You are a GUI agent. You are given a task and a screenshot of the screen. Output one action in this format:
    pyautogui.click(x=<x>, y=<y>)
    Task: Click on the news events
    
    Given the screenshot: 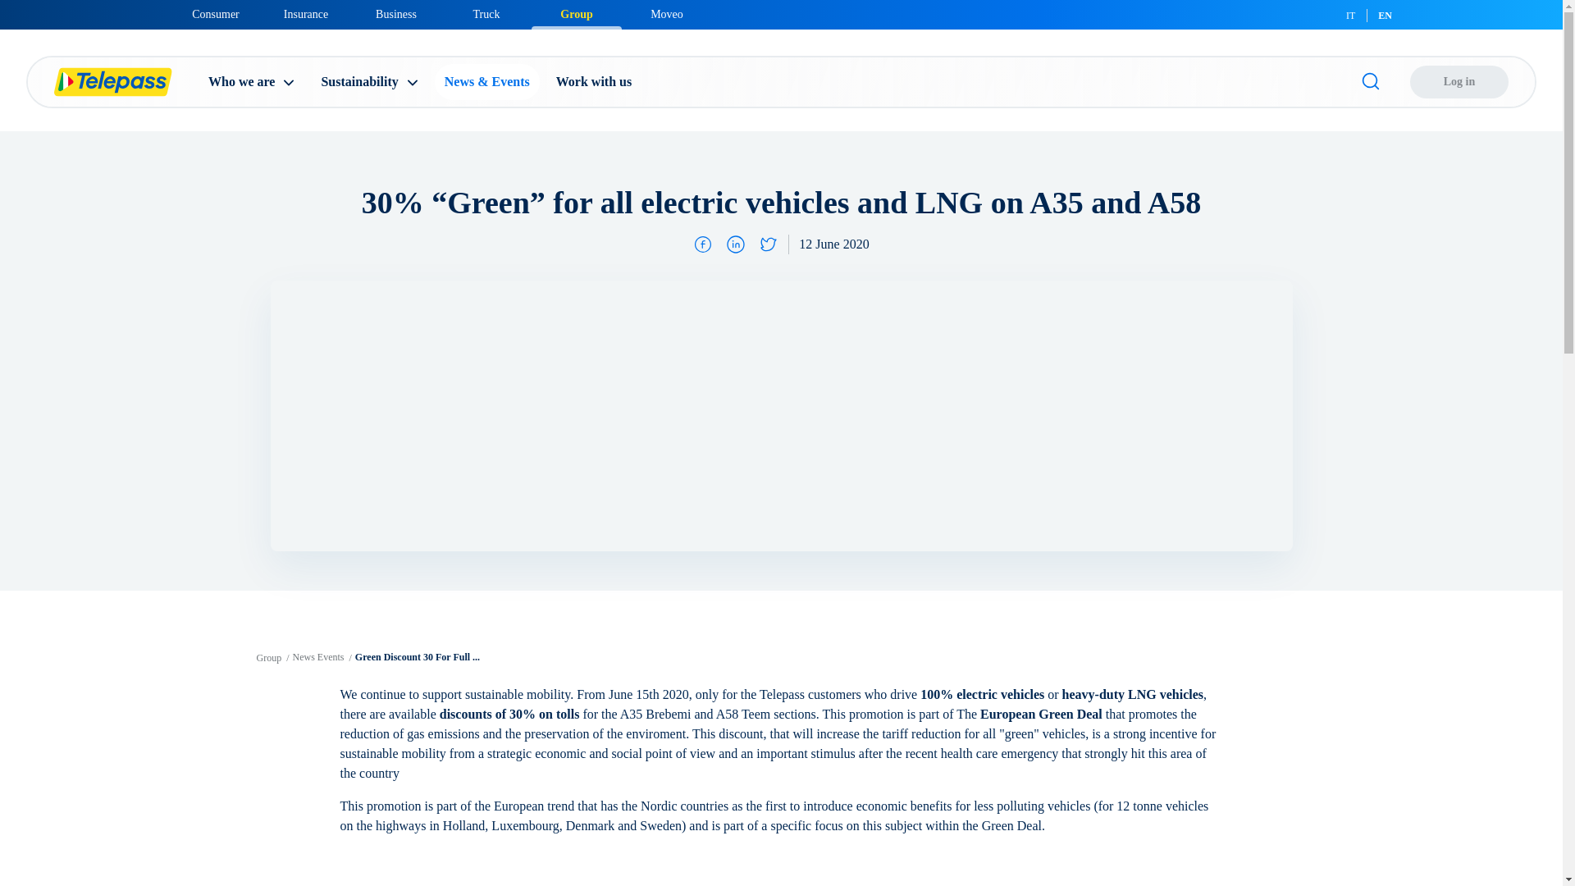 What is the action you would take?
    pyautogui.click(x=318, y=656)
    